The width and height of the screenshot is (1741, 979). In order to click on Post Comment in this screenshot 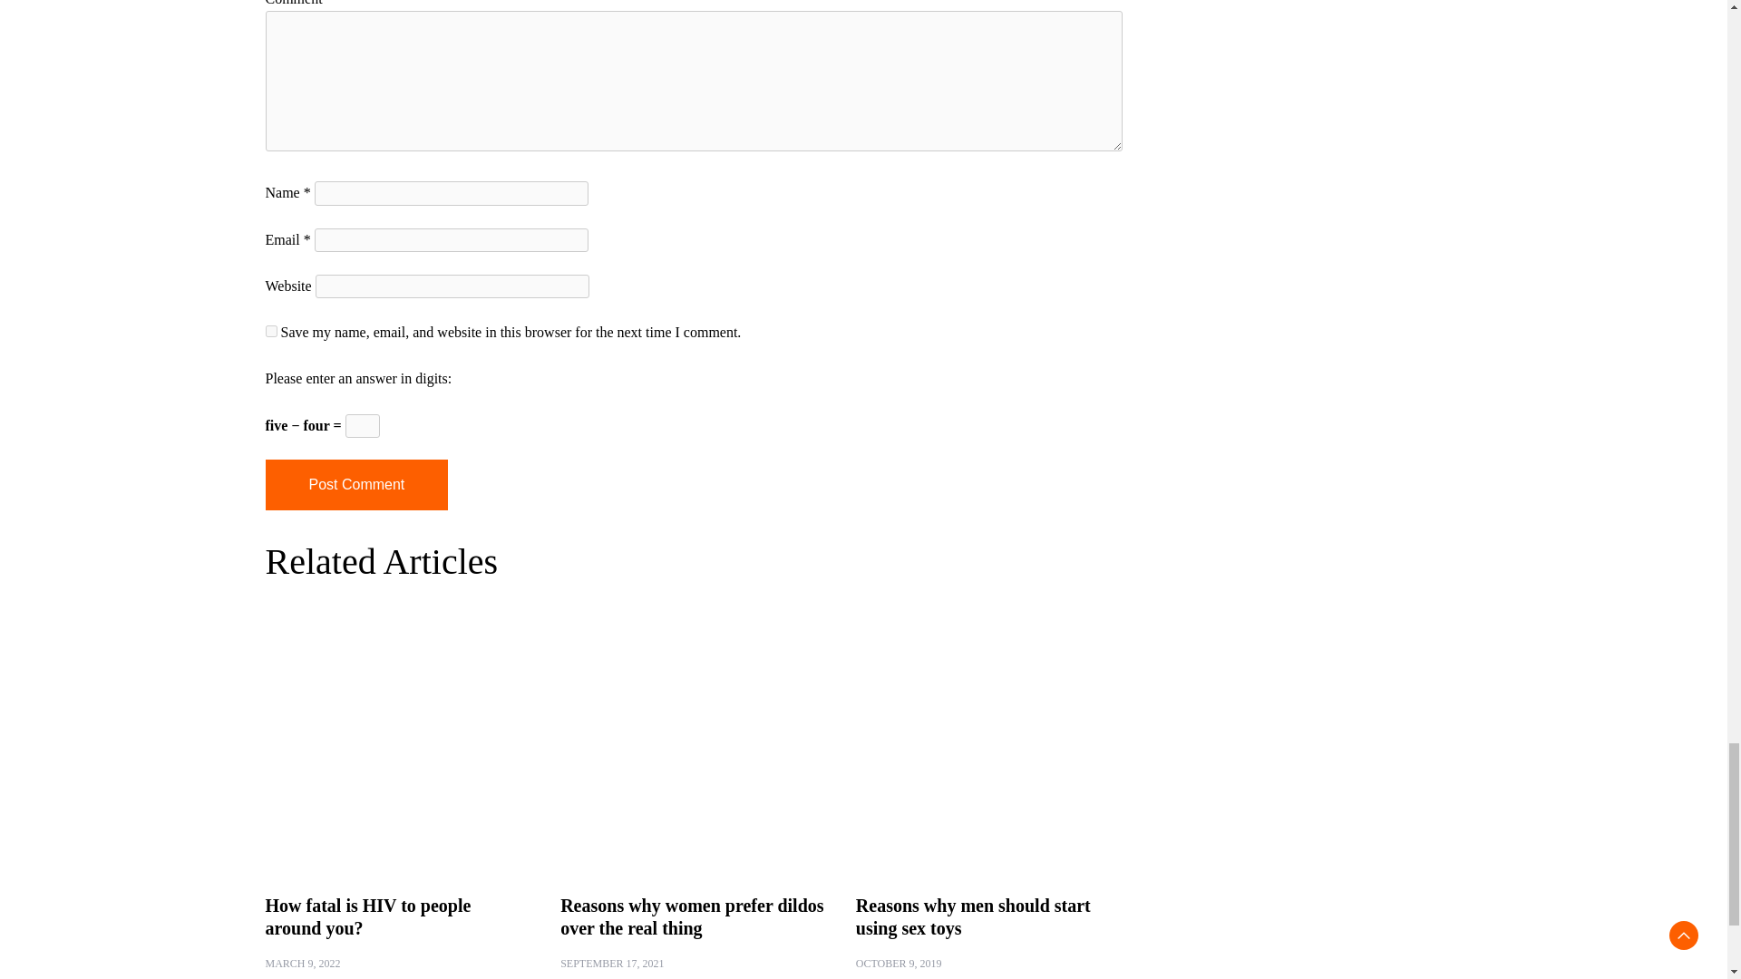, I will do `click(355, 484)`.